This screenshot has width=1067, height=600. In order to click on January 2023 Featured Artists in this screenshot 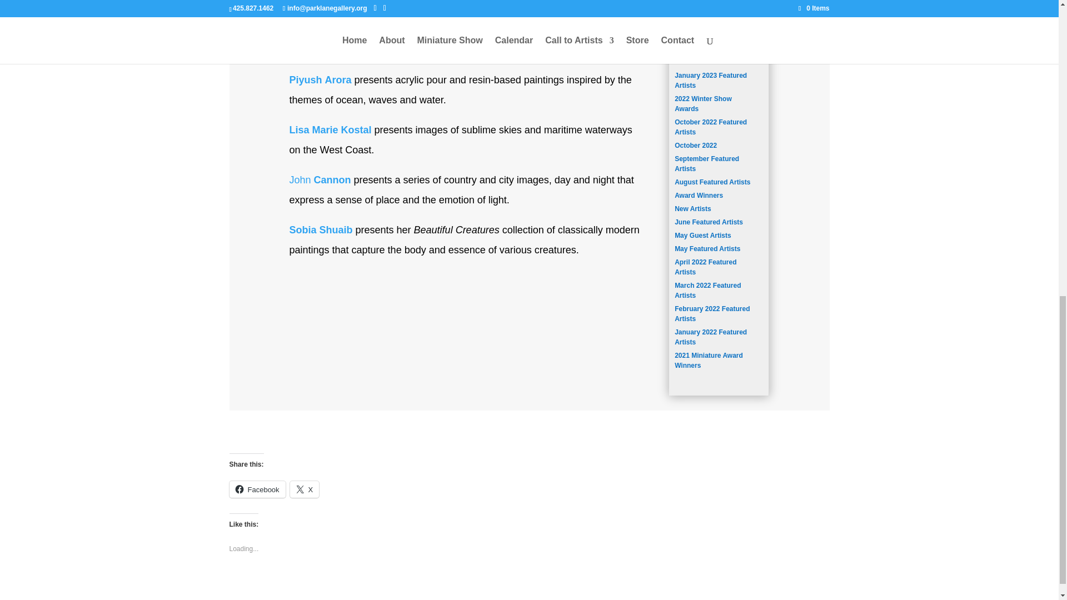, I will do `click(710, 80)`.